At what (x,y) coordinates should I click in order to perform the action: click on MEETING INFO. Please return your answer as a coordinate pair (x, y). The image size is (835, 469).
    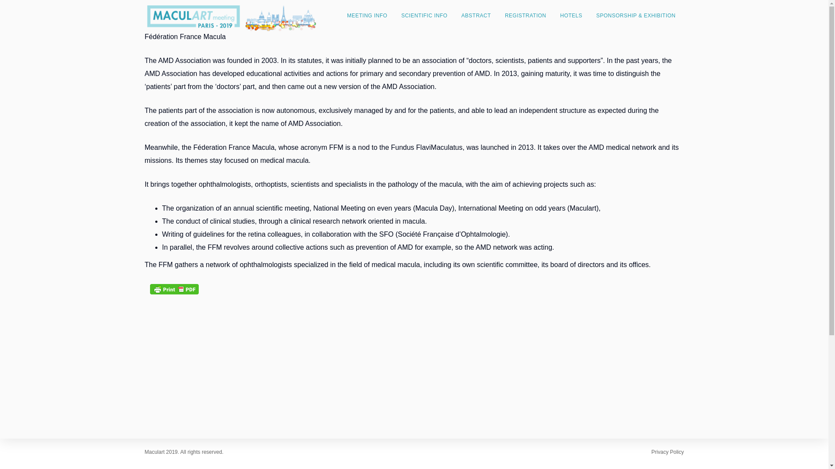
    Looking at the image, I should click on (367, 15).